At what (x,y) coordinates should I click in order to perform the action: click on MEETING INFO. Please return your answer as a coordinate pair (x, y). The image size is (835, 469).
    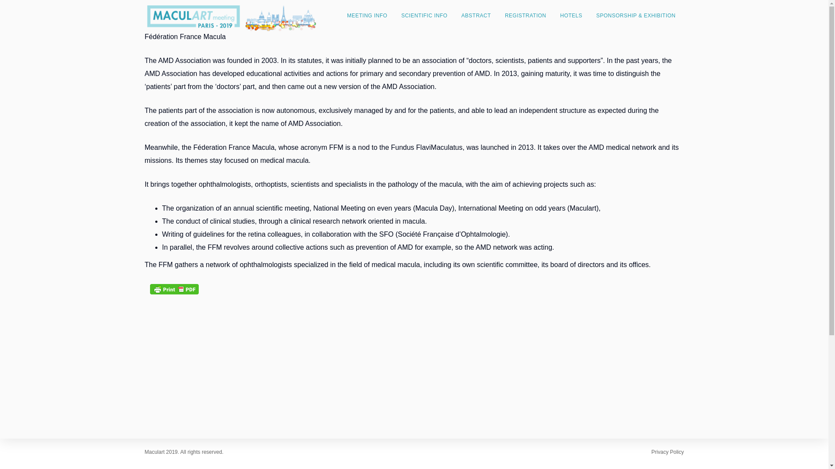
    Looking at the image, I should click on (367, 15).